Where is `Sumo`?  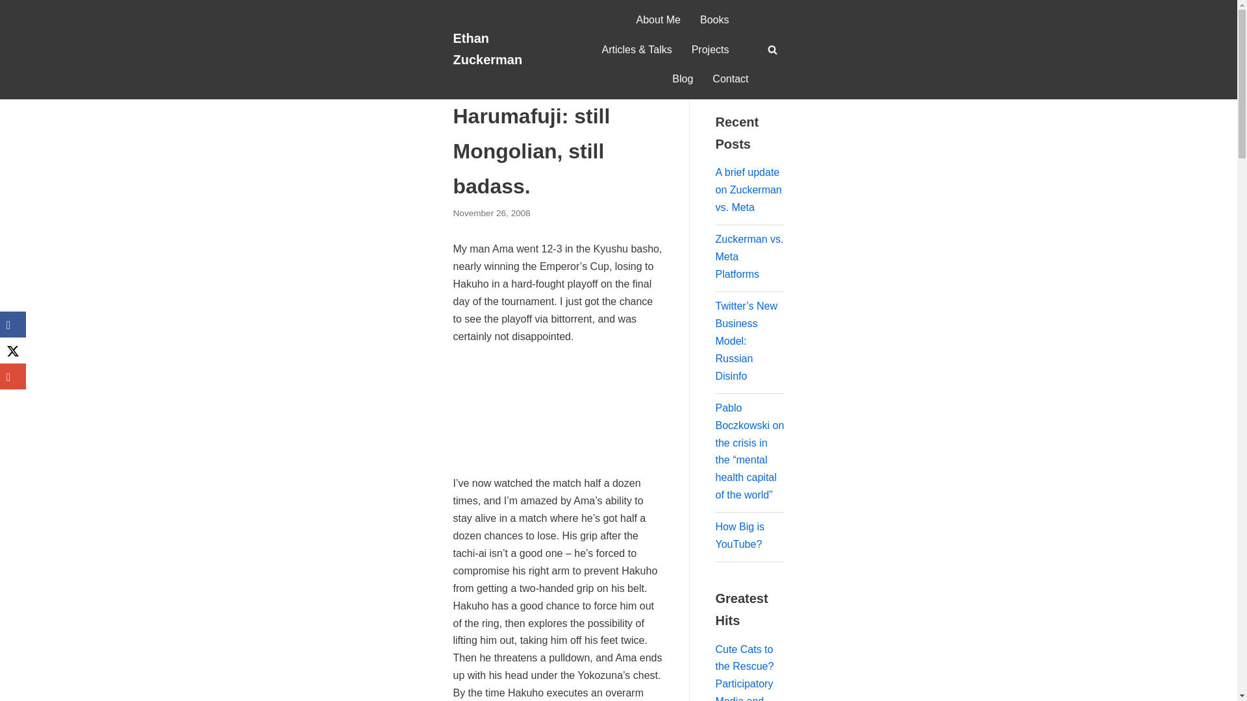
Sumo is located at coordinates (523, 73).